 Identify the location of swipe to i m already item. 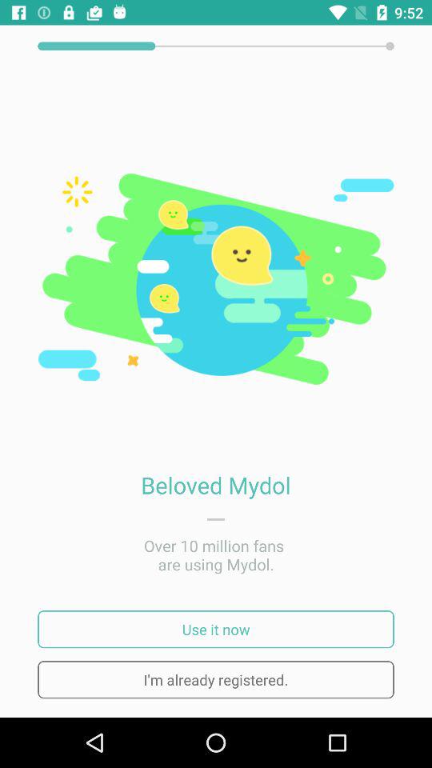
(216, 680).